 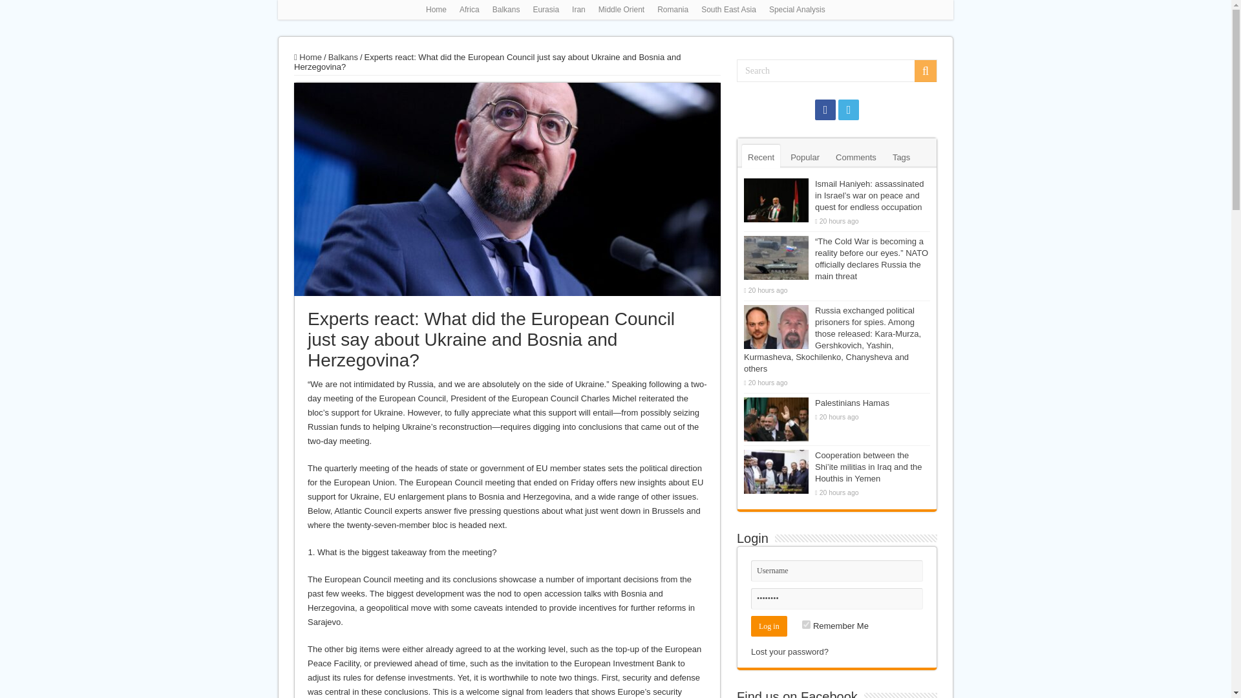 I want to click on forever, so click(x=805, y=624).